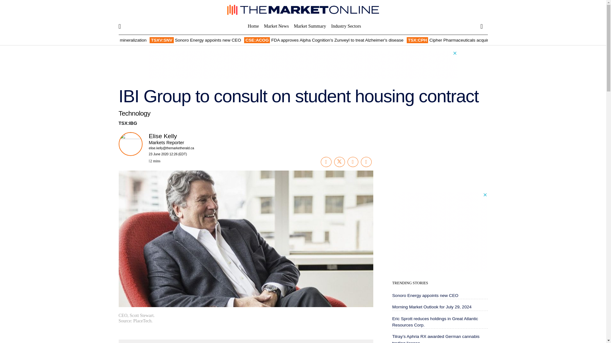  What do you see at coordinates (440, 232) in the screenshot?
I see `3rd party ad content` at bounding box center [440, 232].